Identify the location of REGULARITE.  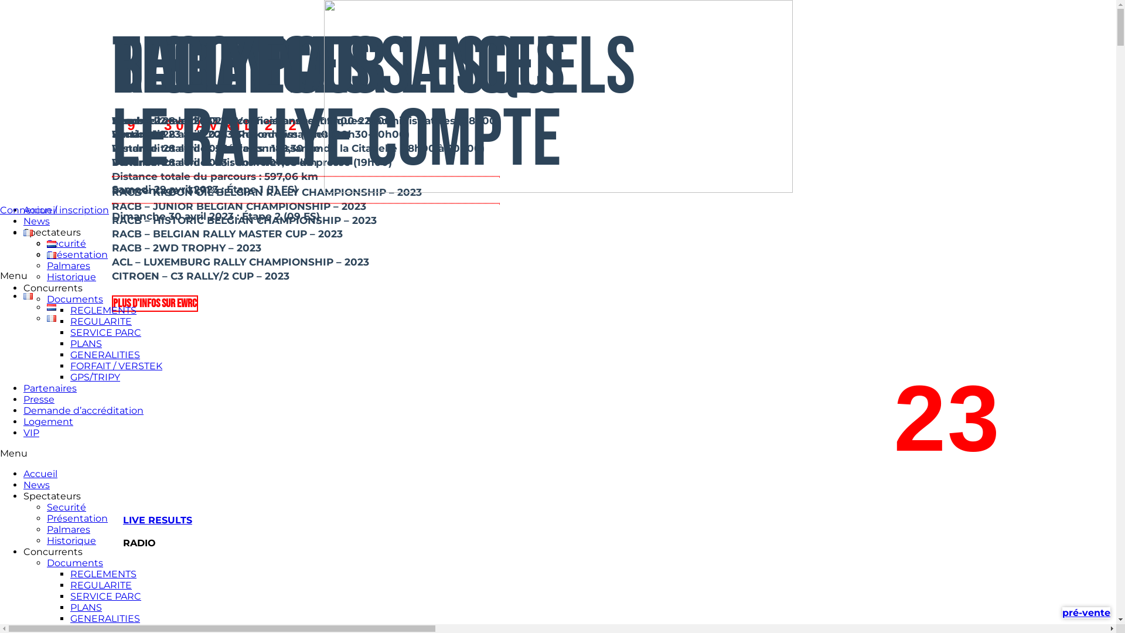
(101, 321).